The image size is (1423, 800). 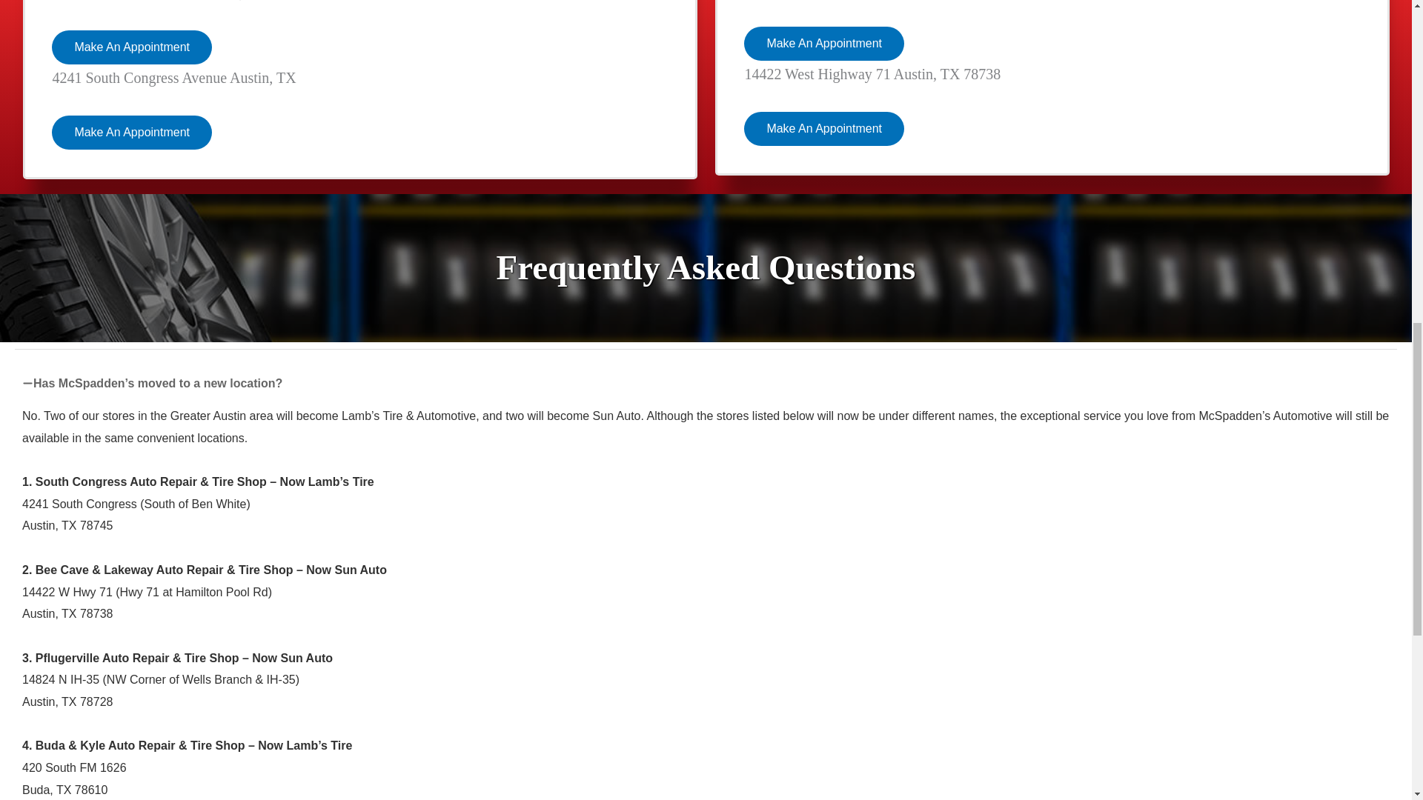 What do you see at coordinates (824, 129) in the screenshot?
I see `Make An Appointment` at bounding box center [824, 129].